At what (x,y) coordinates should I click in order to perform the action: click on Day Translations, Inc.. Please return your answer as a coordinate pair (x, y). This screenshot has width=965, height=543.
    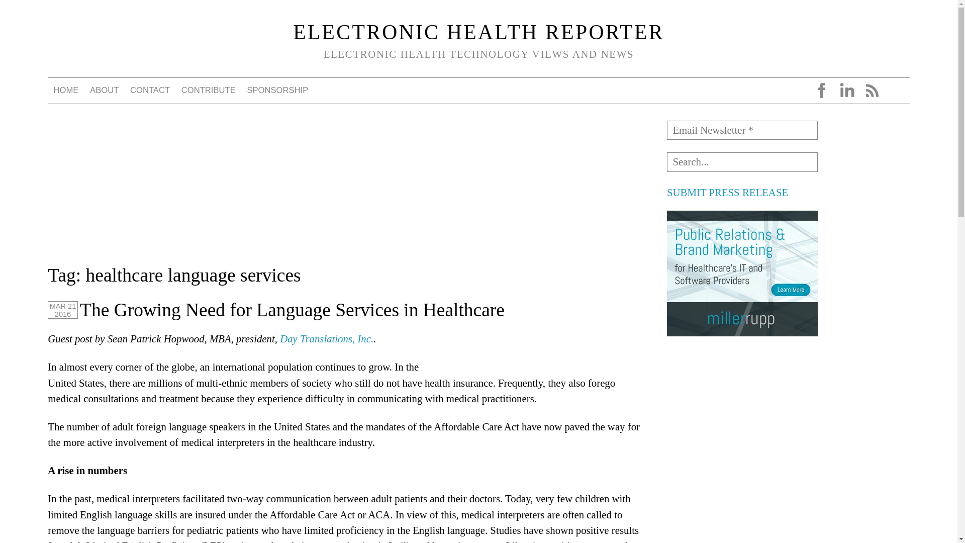
    Looking at the image, I should click on (327, 338).